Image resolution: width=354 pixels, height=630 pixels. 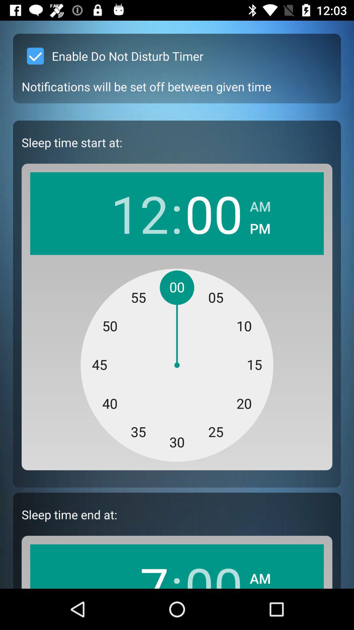 I want to click on select the item below the sleep time start app, so click(x=140, y=213).